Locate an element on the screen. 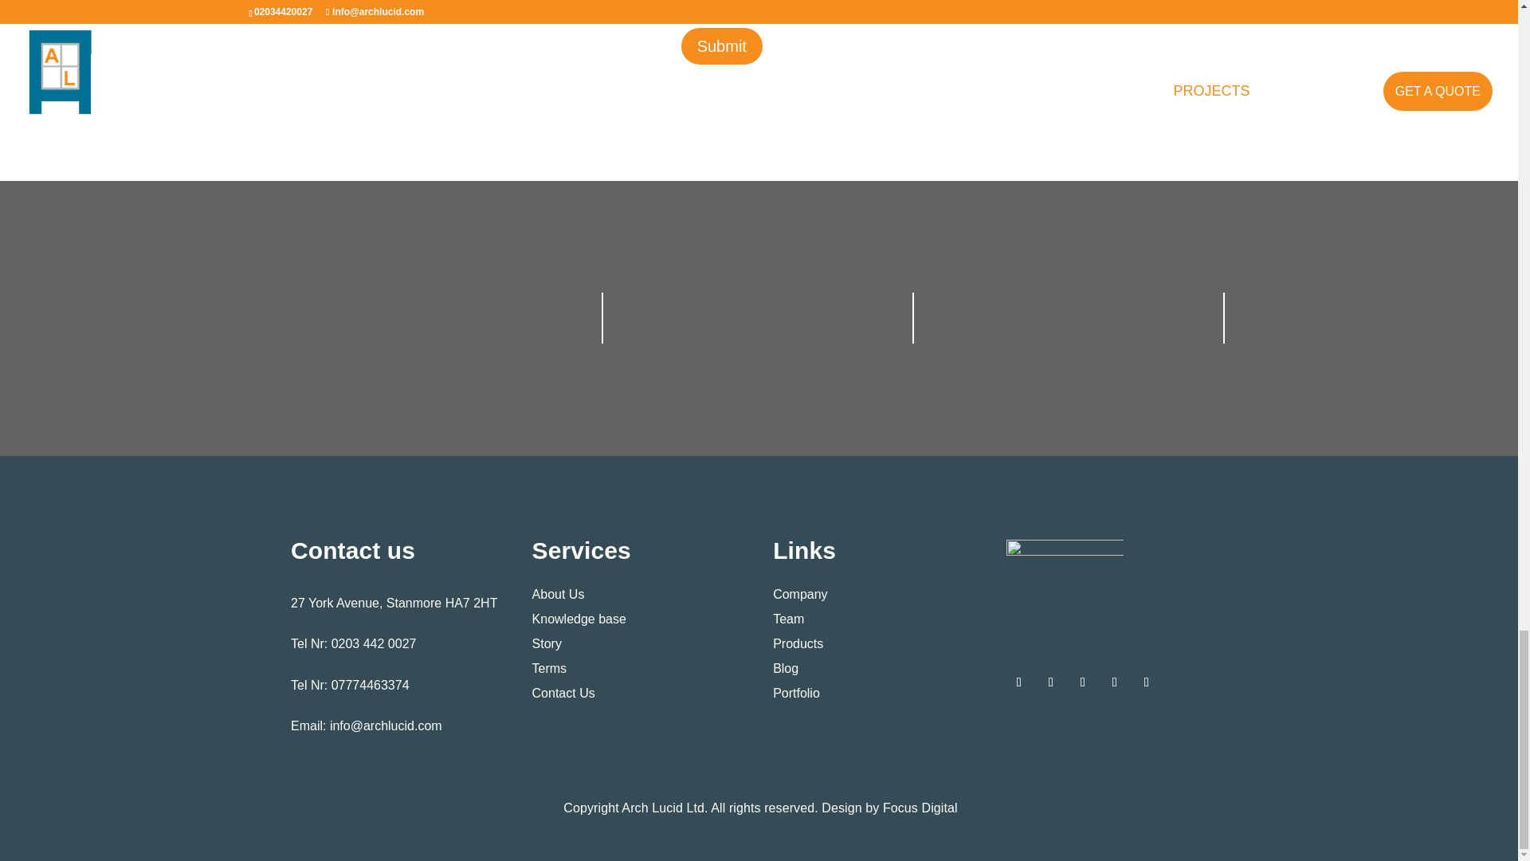 Image resolution: width=1530 pixels, height=861 pixels. Company is located at coordinates (800, 593).